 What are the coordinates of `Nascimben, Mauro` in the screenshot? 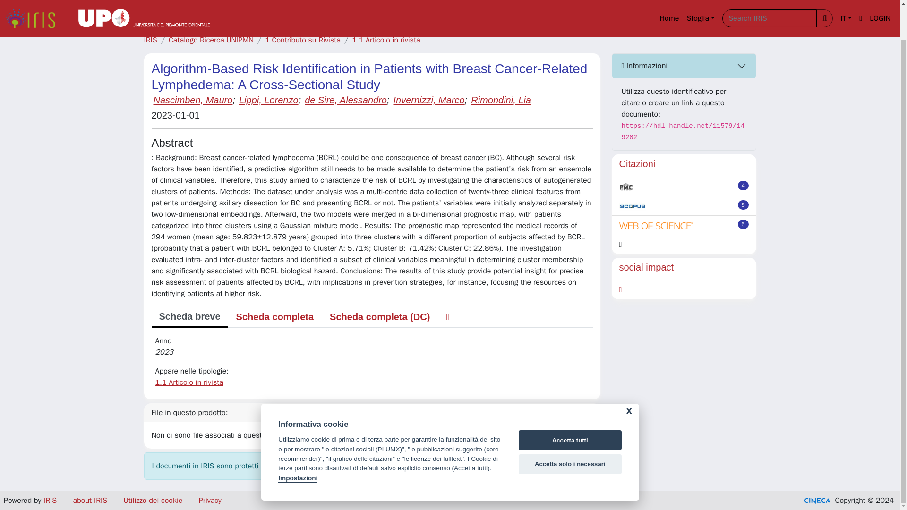 It's located at (193, 100).